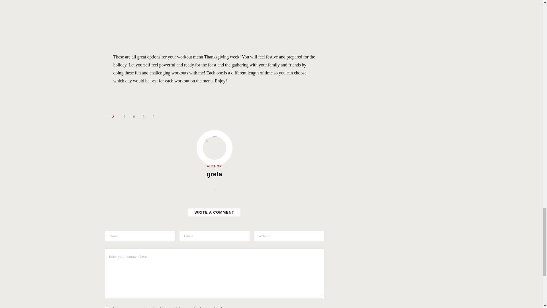 Image resolution: width=547 pixels, height=308 pixels. What do you see at coordinates (134, 117) in the screenshot?
I see `Share on Twitter` at bounding box center [134, 117].